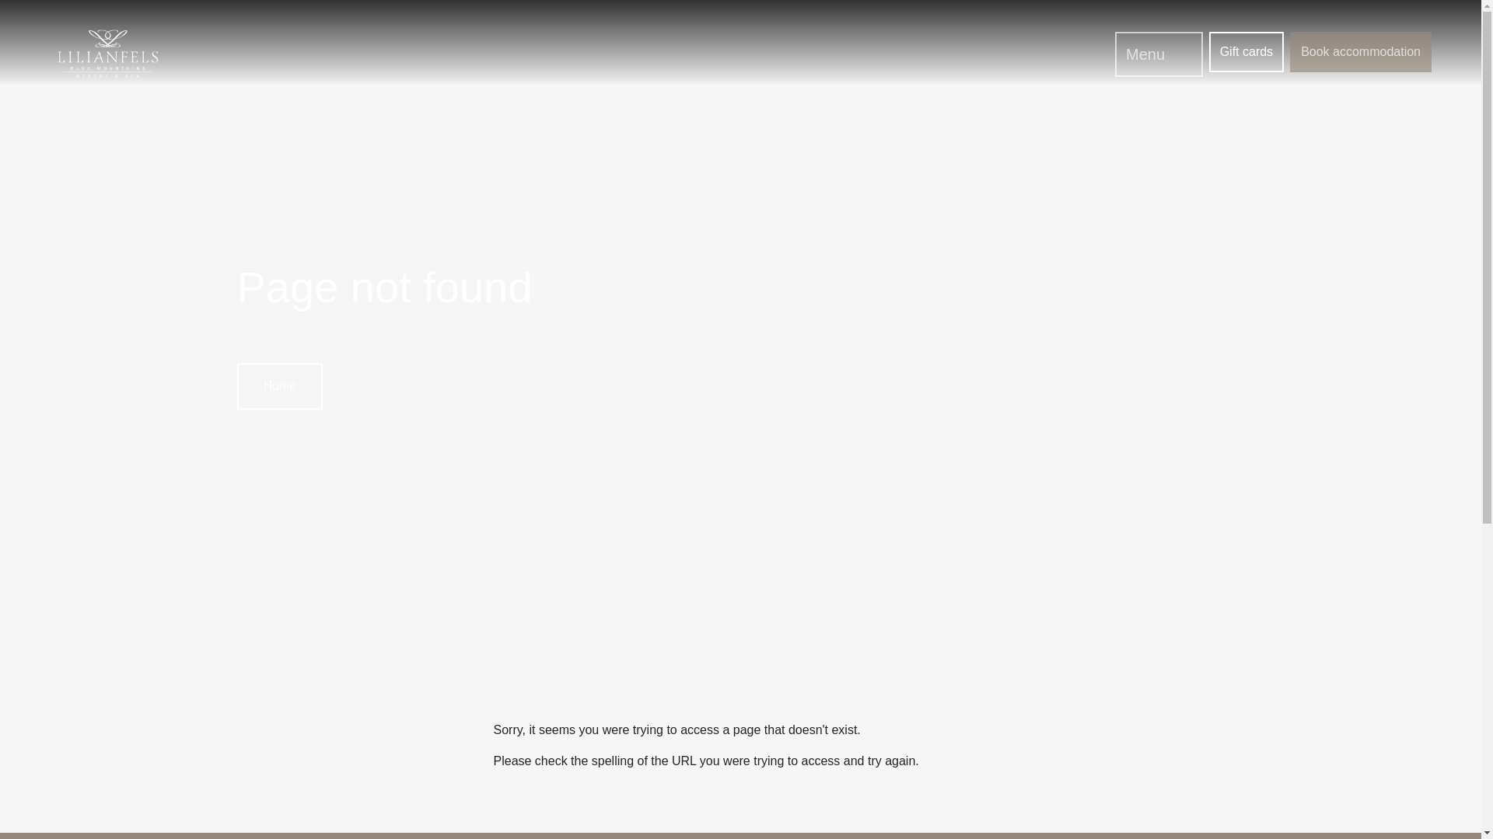 This screenshot has height=839, width=1493. Describe the element at coordinates (1361, 51) in the screenshot. I see `Book accommodation` at that location.